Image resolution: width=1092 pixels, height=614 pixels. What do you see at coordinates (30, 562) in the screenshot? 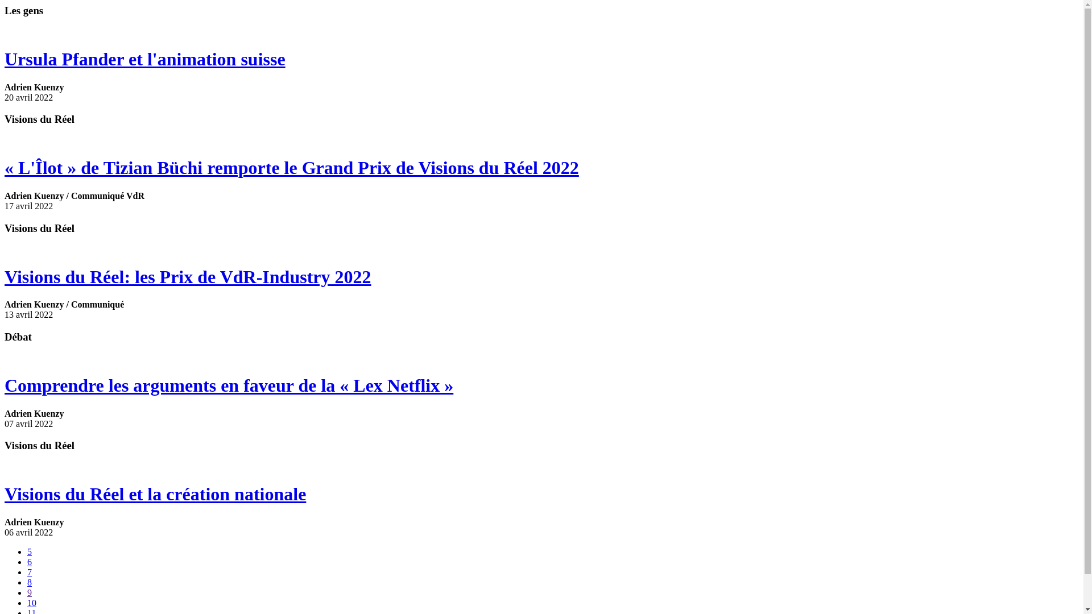
I see `6` at bounding box center [30, 562].